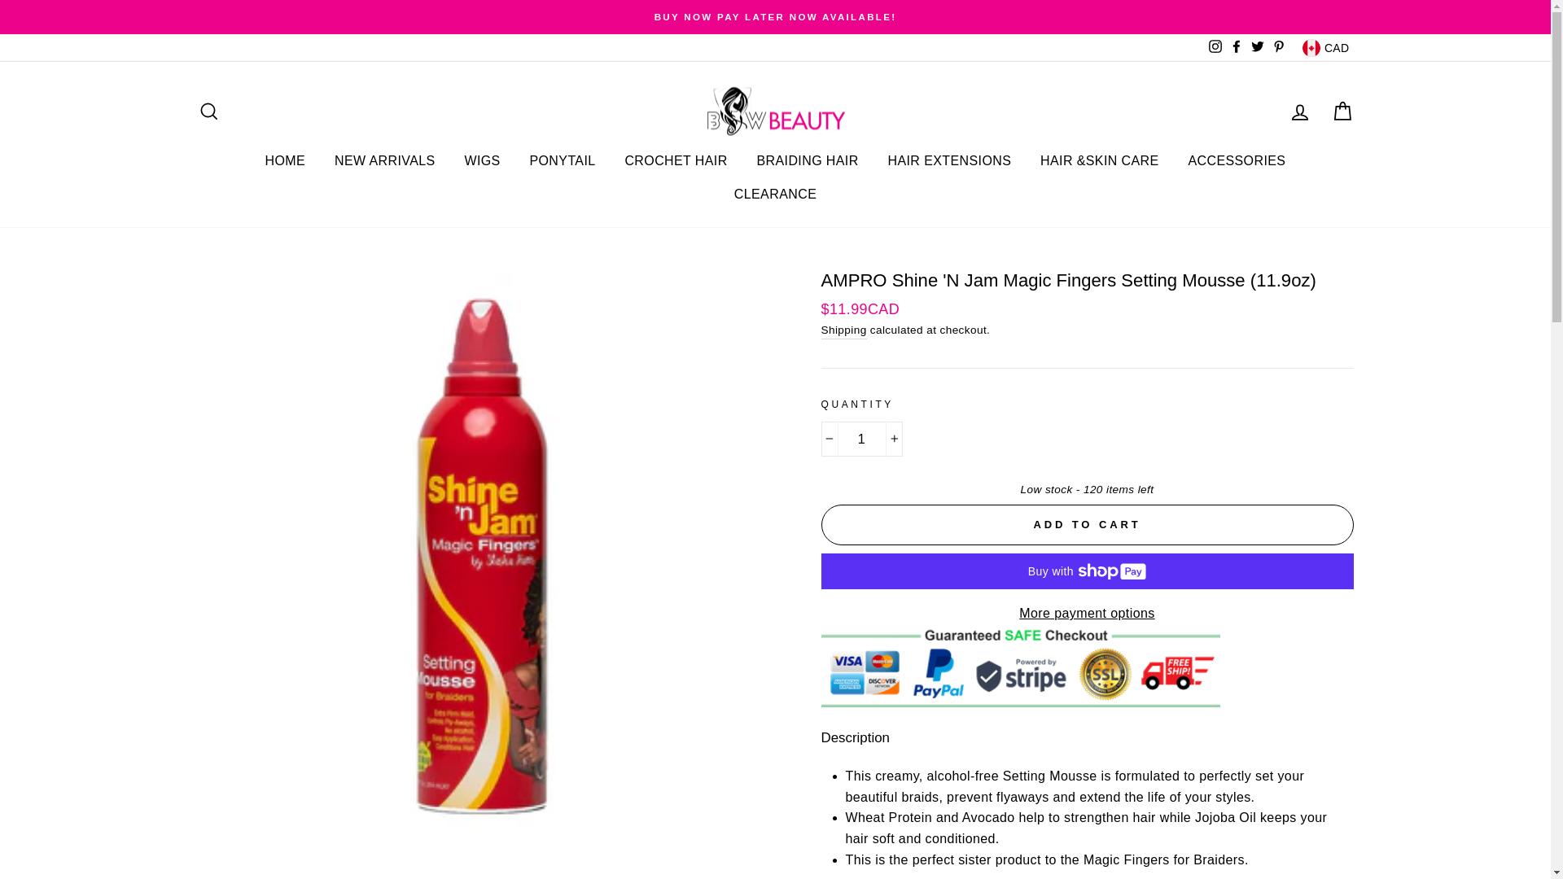 The height and width of the screenshot is (879, 1563). What do you see at coordinates (775, 16) in the screenshot?
I see `BUY NOW PAY LATER NOW AVAILABLE!` at bounding box center [775, 16].